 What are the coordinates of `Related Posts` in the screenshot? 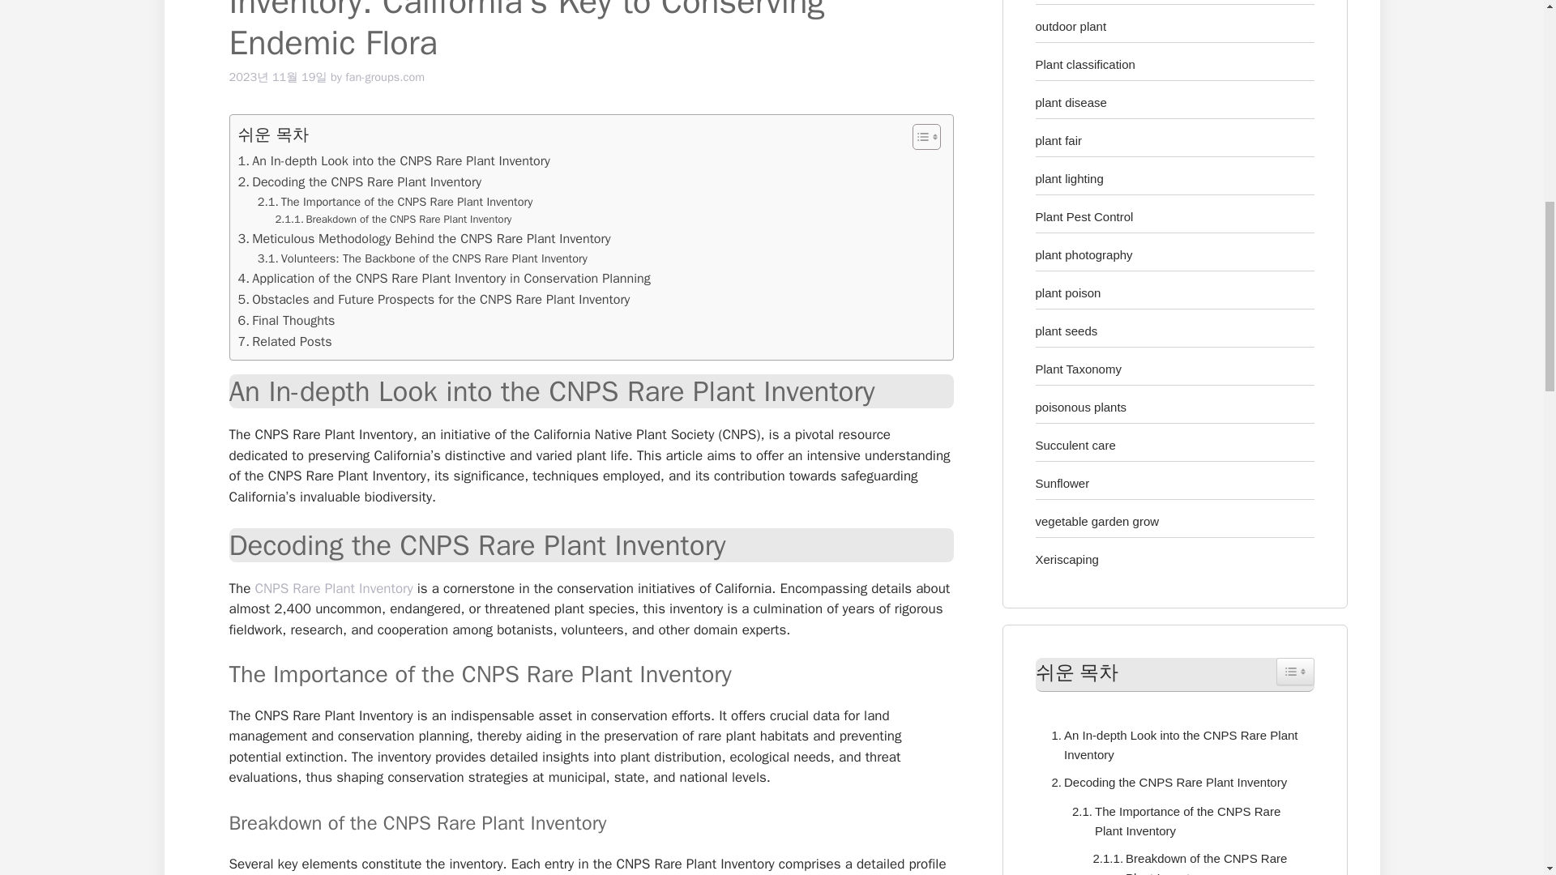 It's located at (285, 342).